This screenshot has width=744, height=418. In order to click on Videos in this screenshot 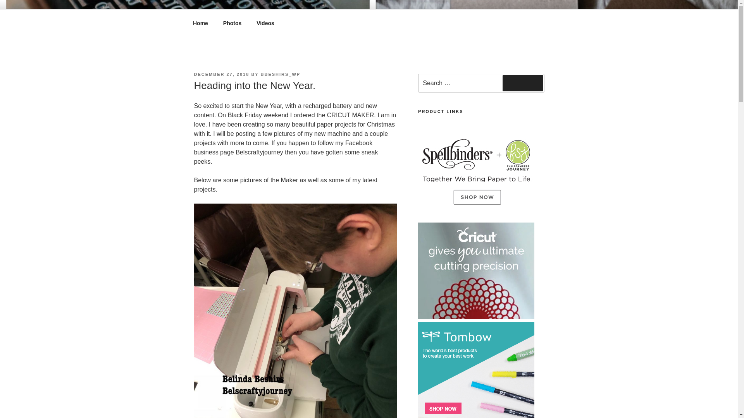, I will do `click(265, 23)`.